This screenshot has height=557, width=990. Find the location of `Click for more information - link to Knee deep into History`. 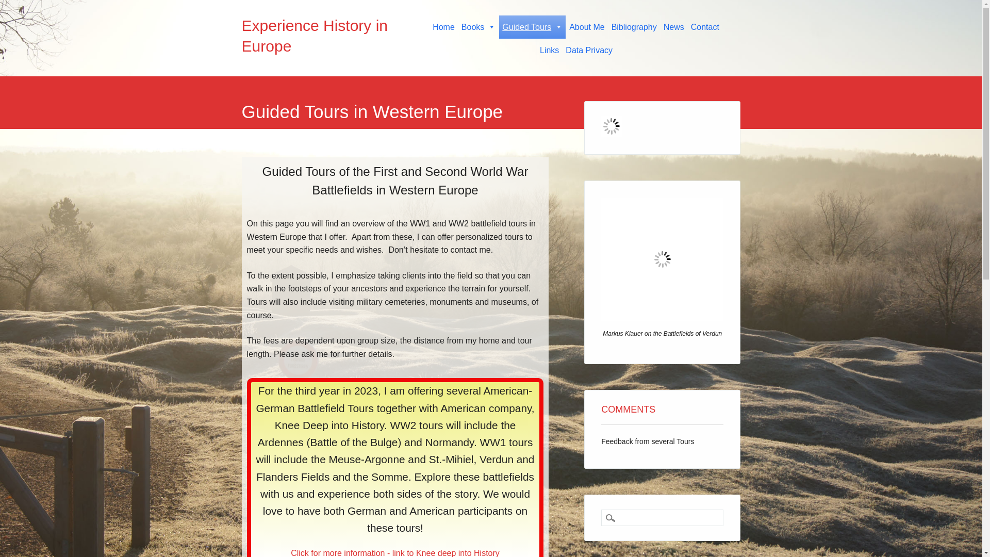

Click for more information - link to Knee deep into History is located at coordinates (395, 552).